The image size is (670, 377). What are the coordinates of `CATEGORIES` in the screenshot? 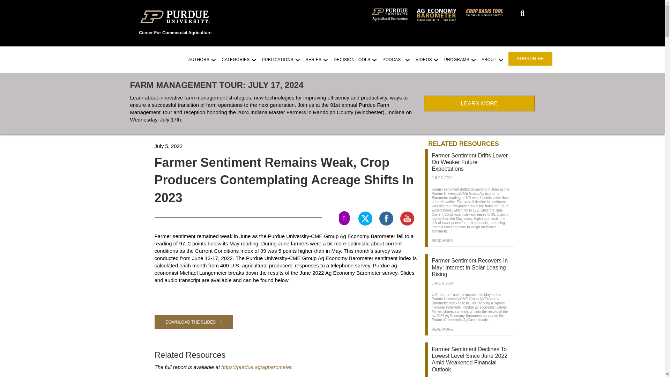 It's located at (238, 60).